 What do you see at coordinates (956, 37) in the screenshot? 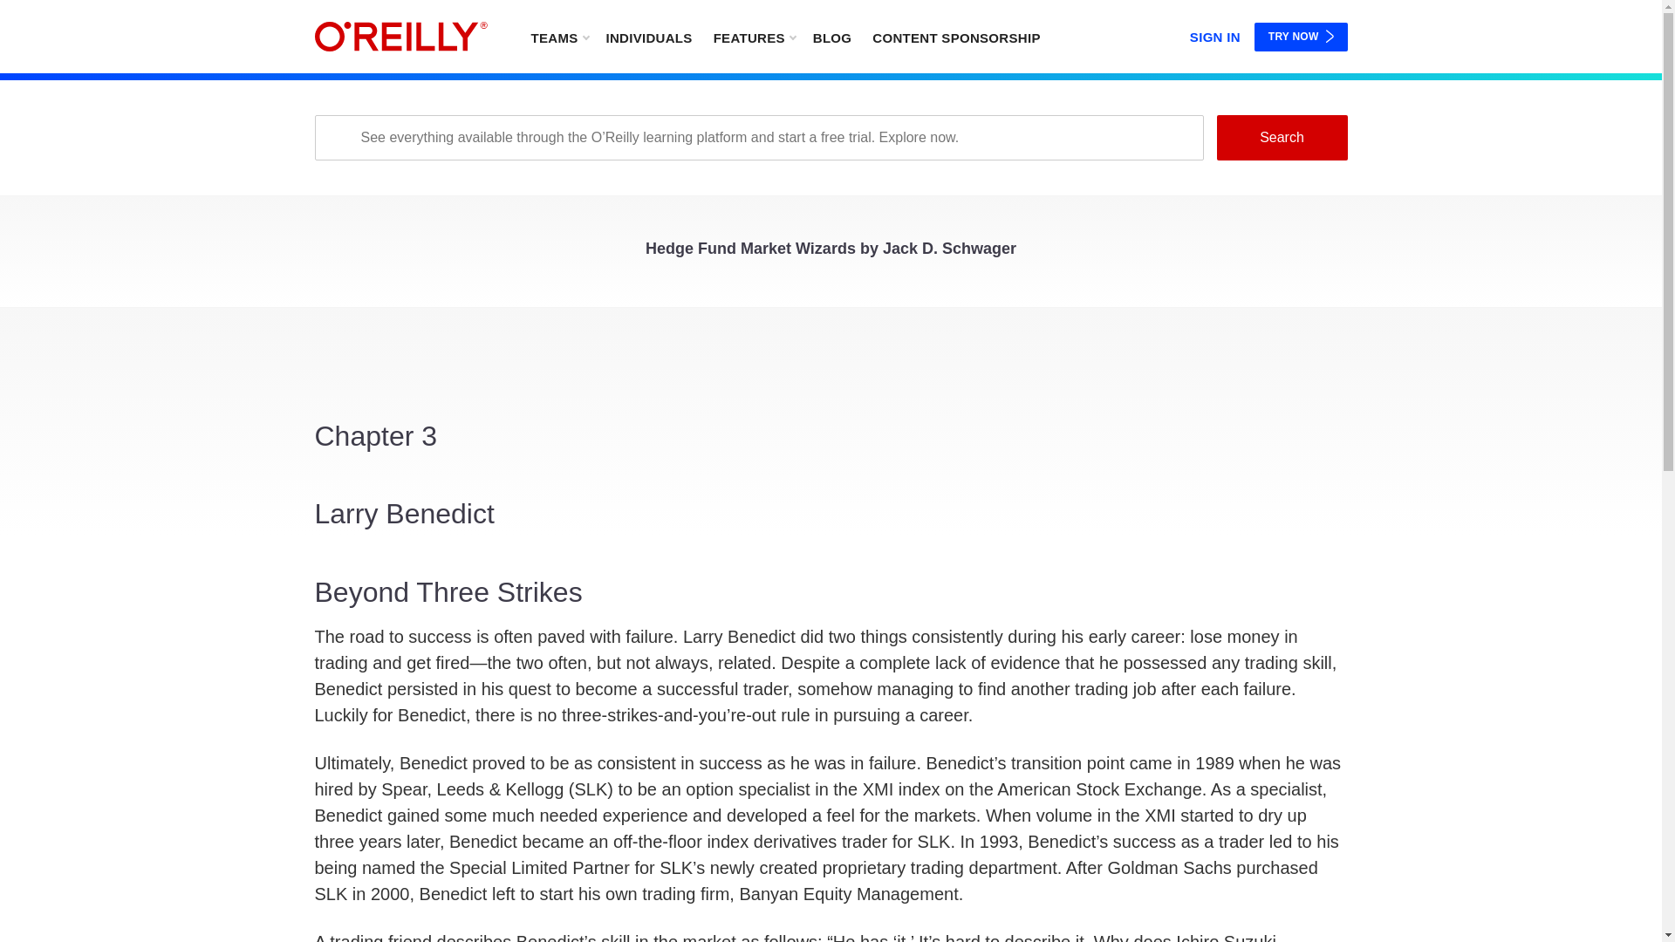
I see `CONTENT SPONSORSHIP` at bounding box center [956, 37].